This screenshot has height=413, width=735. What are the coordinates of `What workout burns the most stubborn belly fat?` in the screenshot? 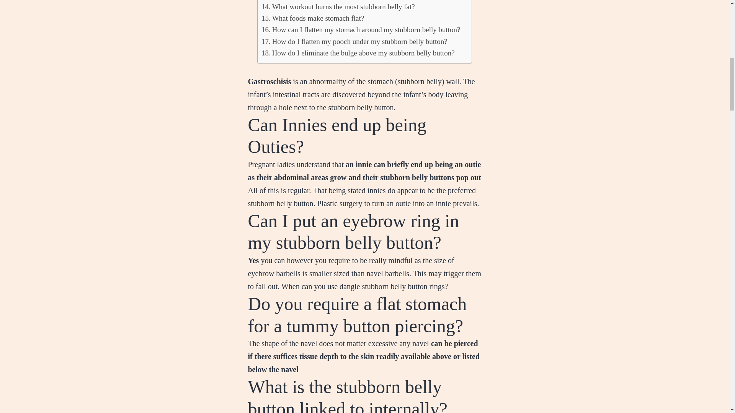 It's located at (338, 7).